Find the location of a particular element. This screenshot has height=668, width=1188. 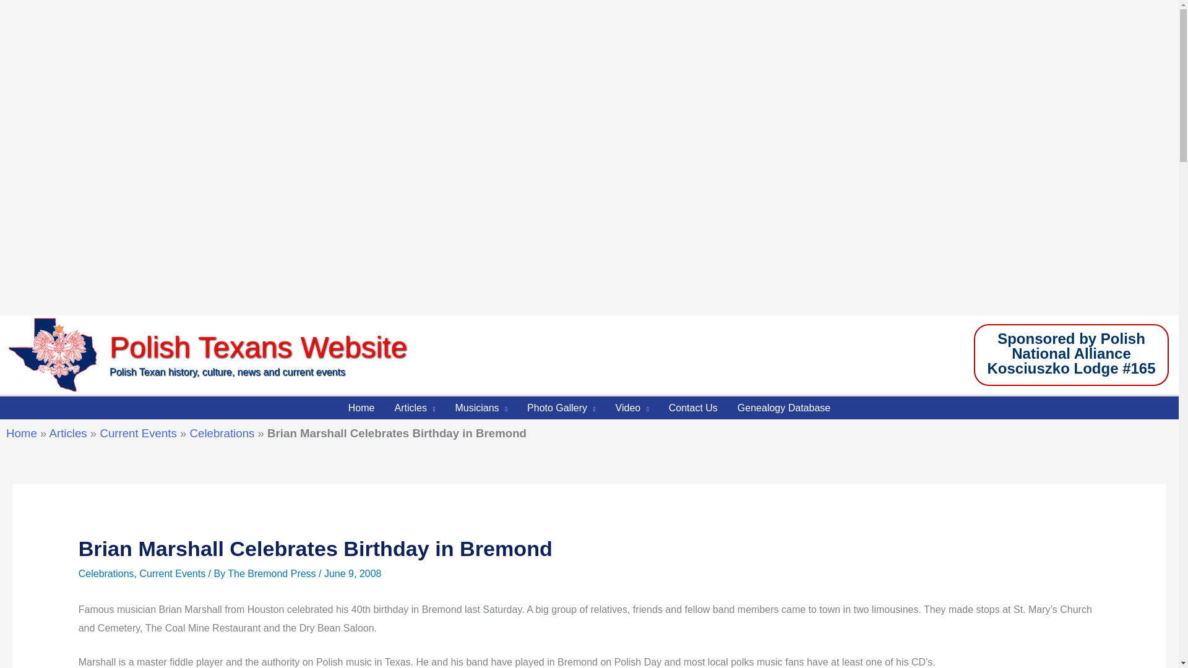

View all posts by The Bremond Press is located at coordinates (273, 574).